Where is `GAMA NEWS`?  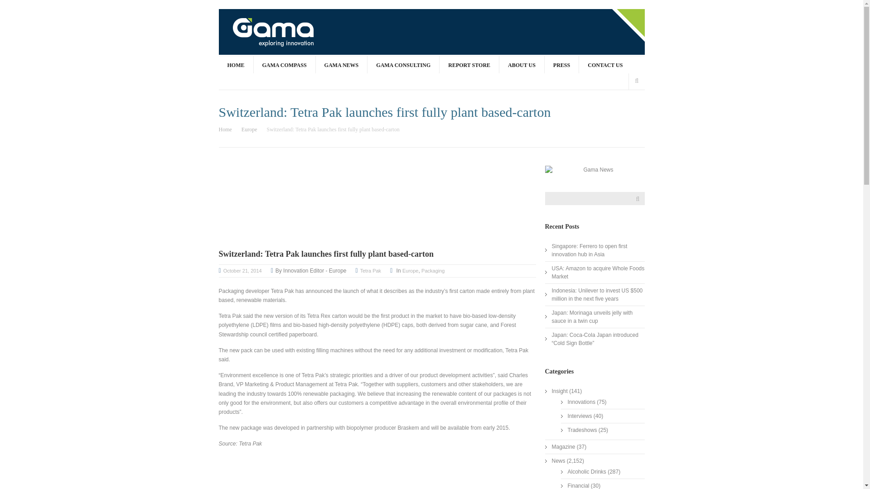
GAMA NEWS is located at coordinates (341, 65).